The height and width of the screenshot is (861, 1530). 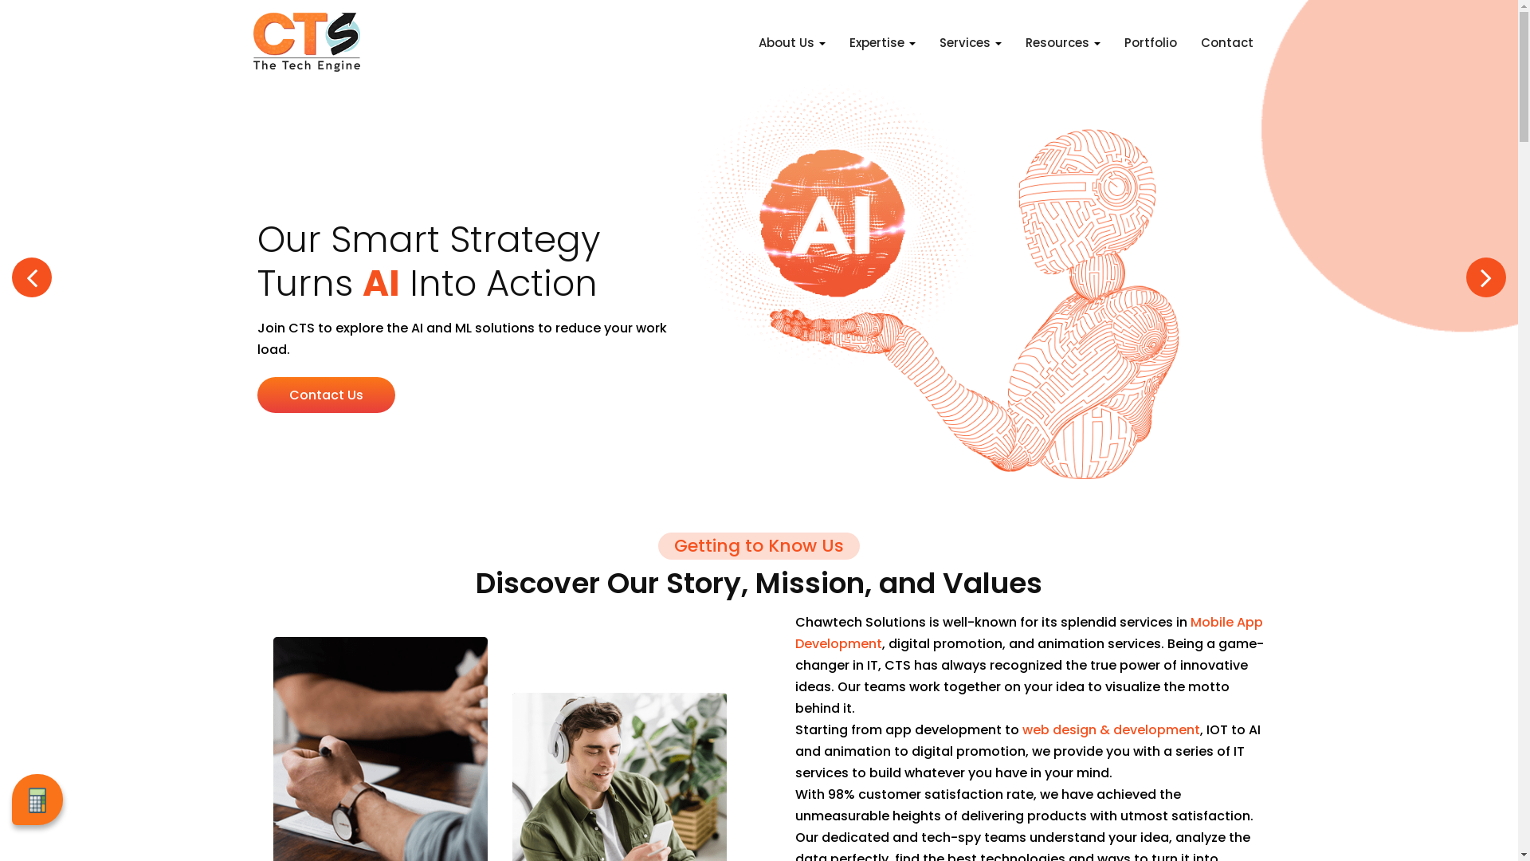 What do you see at coordinates (883, 53) in the screenshot?
I see `Expertise` at bounding box center [883, 53].